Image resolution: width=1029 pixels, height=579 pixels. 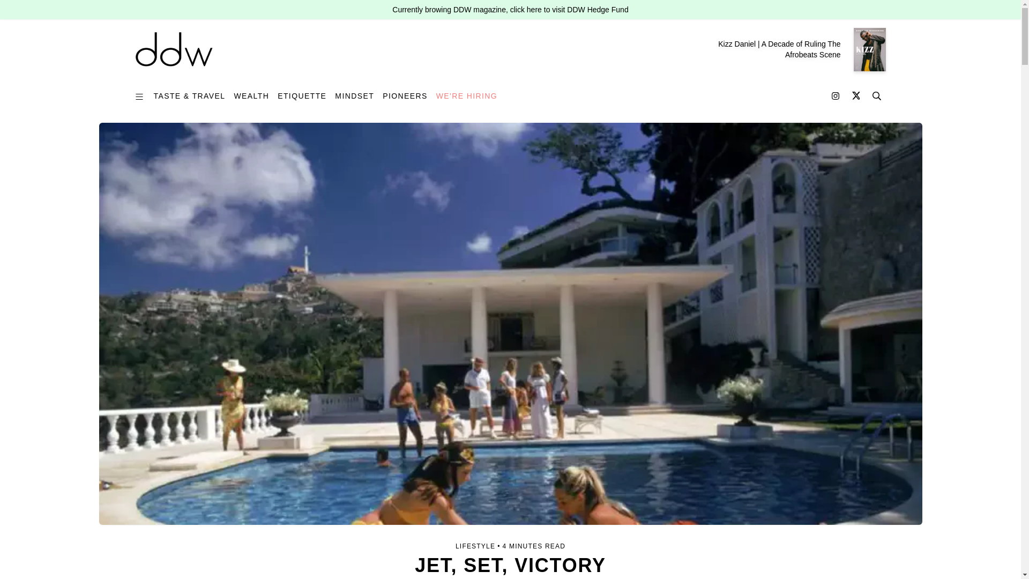 What do you see at coordinates (475, 546) in the screenshot?
I see `LIFESTYLE` at bounding box center [475, 546].